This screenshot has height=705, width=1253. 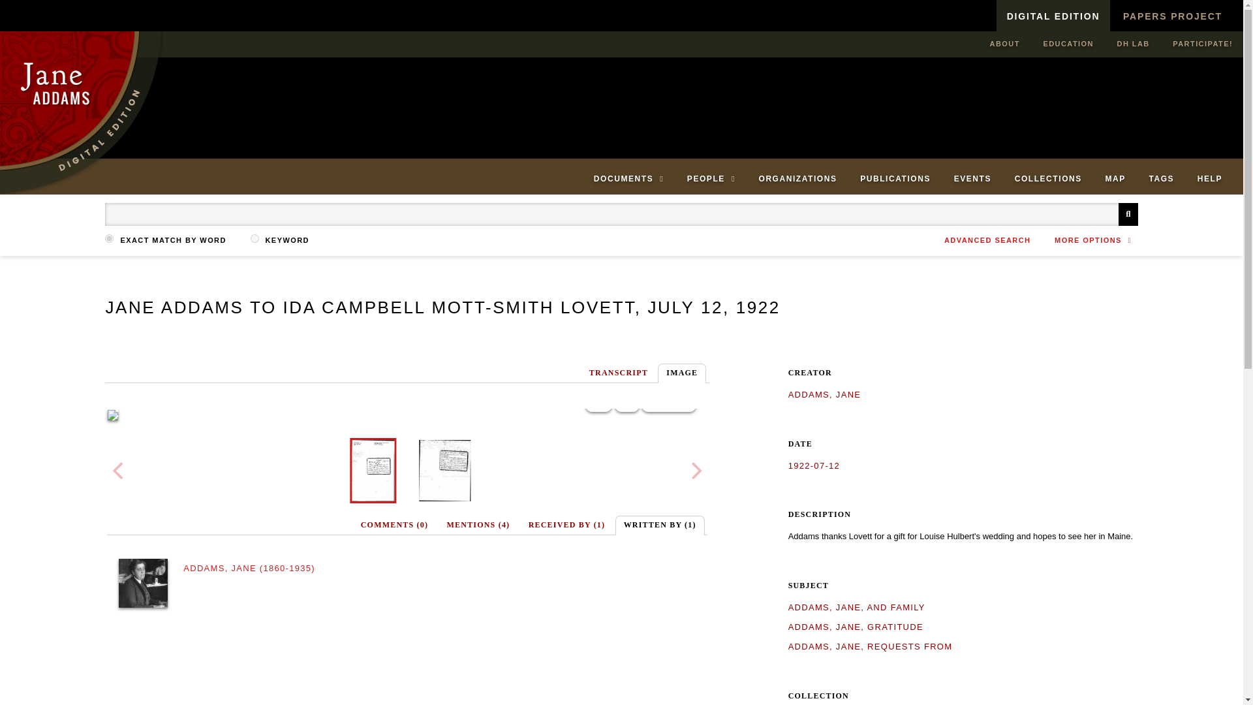 What do you see at coordinates (711, 179) in the screenshot?
I see `PEOPLE` at bounding box center [711, 179].